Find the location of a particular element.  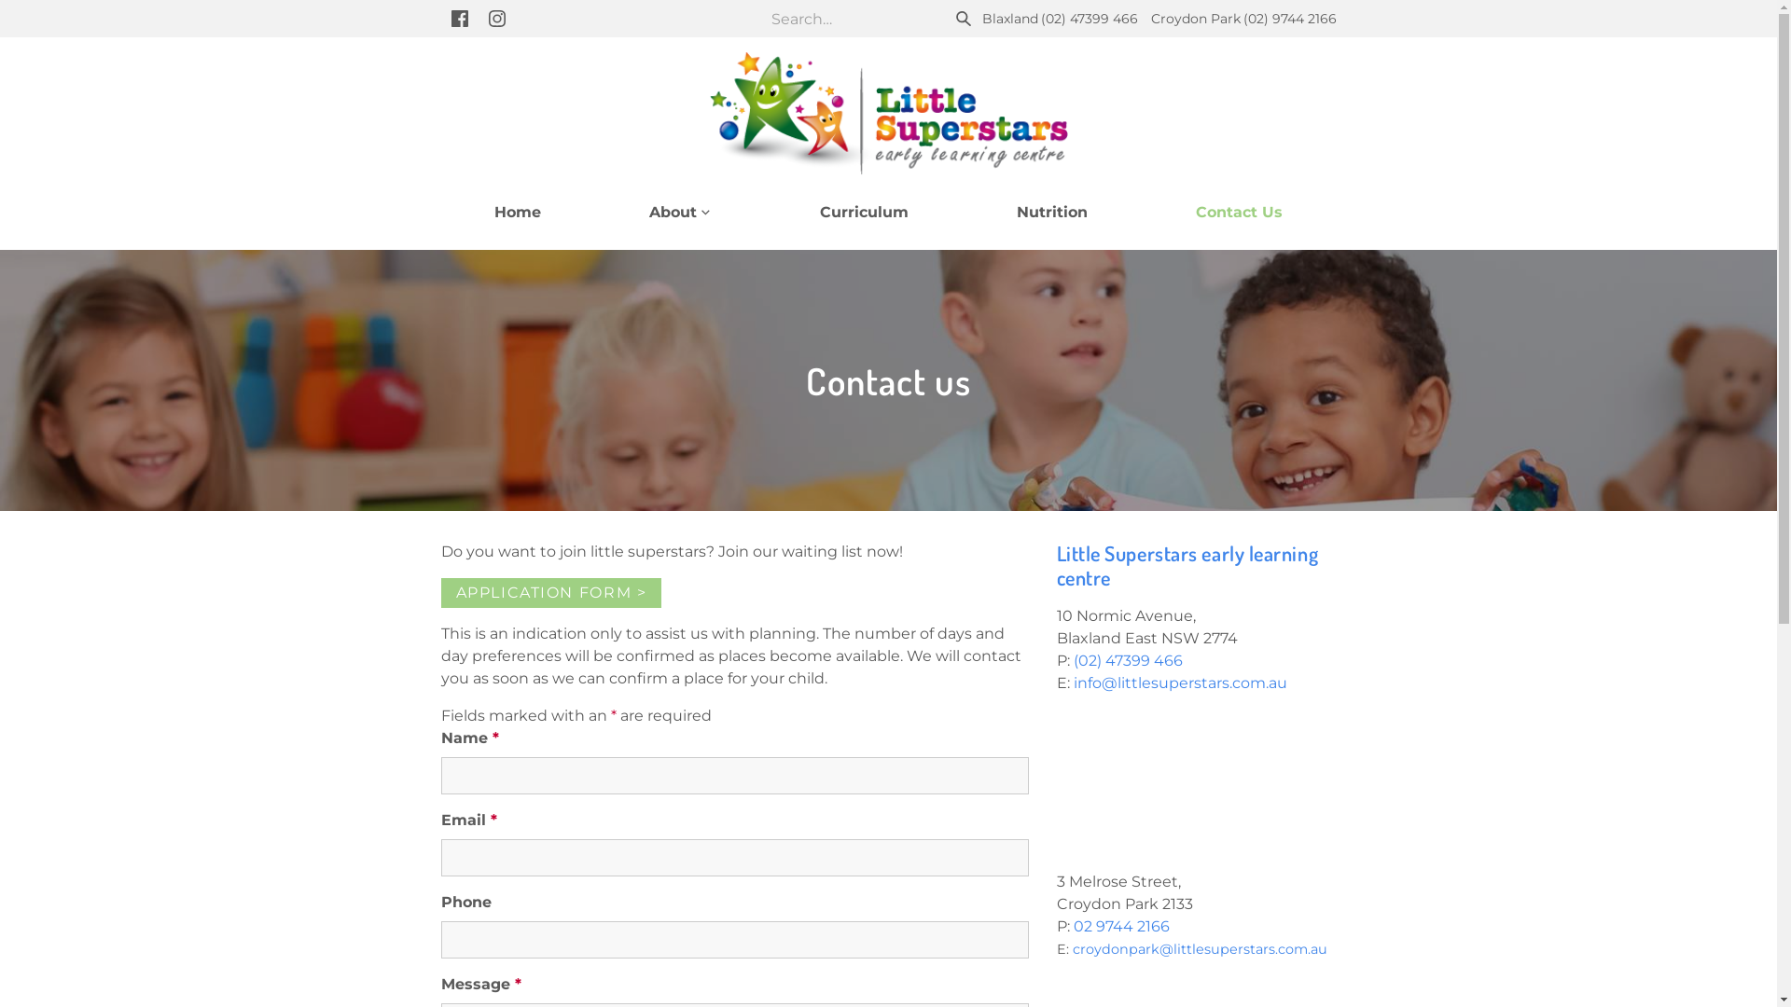

(02) 47399 466 is located at coordinates (1125, 660).